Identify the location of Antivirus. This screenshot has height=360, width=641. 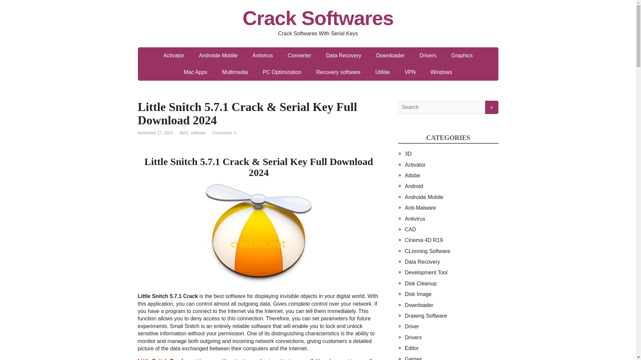
(262, 55).